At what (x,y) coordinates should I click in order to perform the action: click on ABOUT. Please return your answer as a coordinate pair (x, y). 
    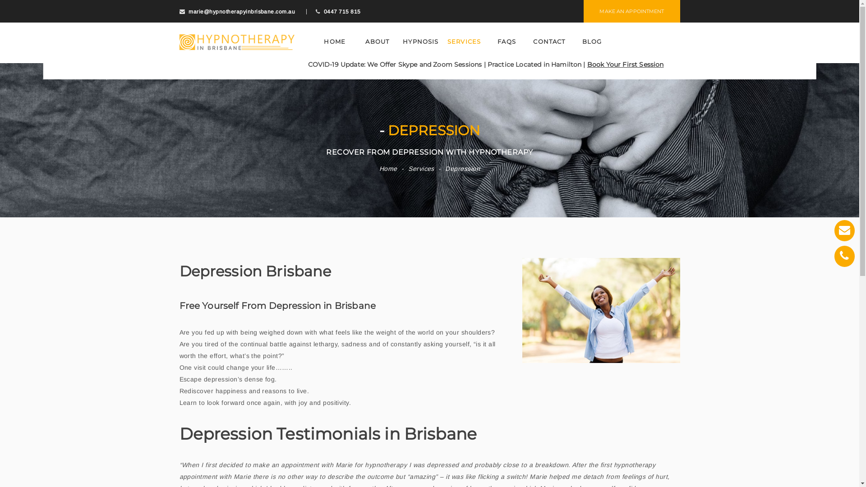
    Looking at the image, I should click on (378, 41).